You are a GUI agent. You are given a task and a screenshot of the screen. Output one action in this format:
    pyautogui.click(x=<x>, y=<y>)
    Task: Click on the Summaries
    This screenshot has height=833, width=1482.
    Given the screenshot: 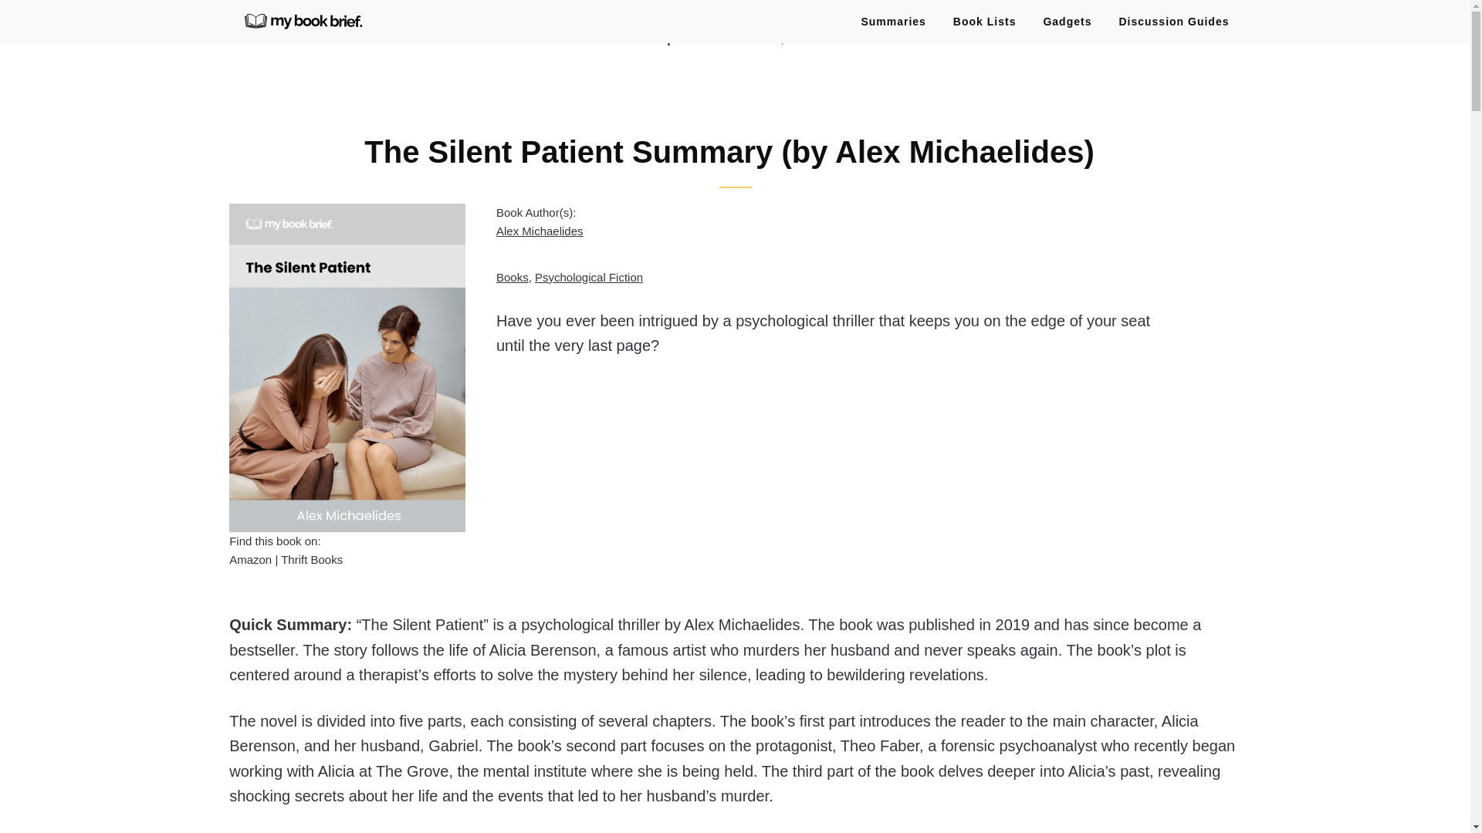 What is the action you would take?
    pyautogui.click(x=900, y=22)
    